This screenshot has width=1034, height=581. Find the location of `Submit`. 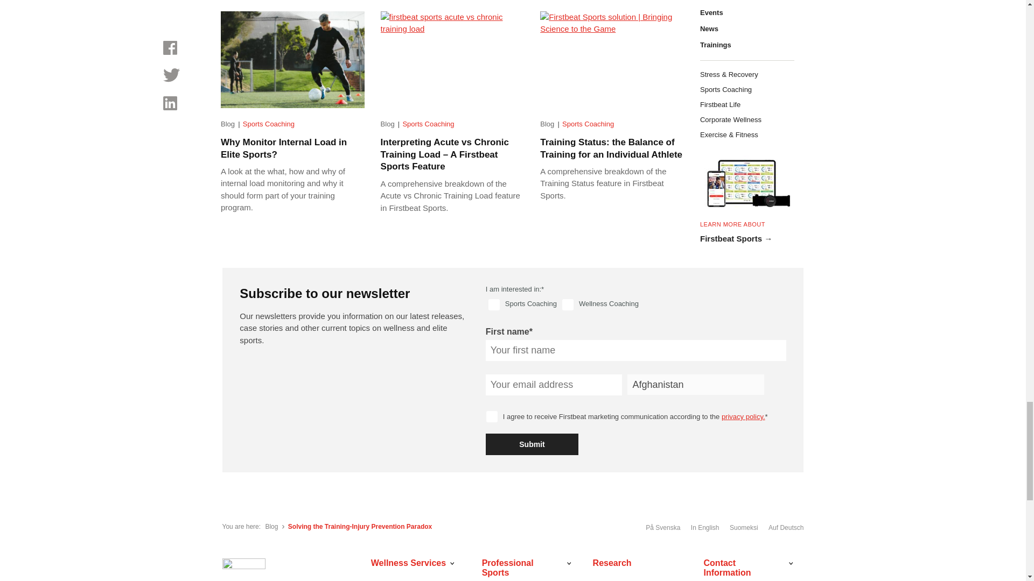

Submit is located at coordinates (532, 444).